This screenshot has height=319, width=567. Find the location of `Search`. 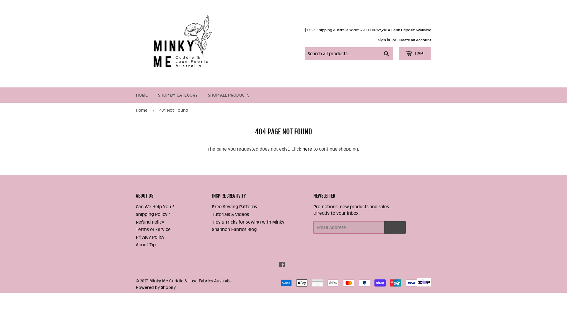

Search is located at coordinates (387, 54).